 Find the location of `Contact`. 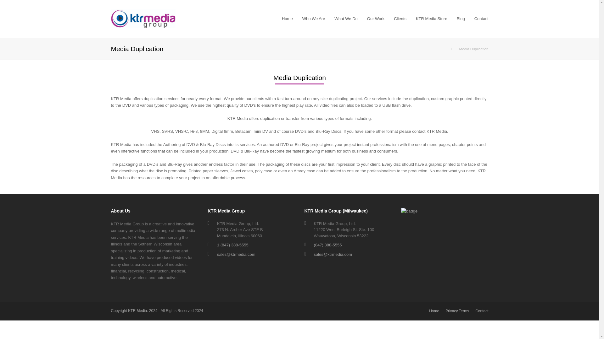

Contact is located at coordinates (482, 311).